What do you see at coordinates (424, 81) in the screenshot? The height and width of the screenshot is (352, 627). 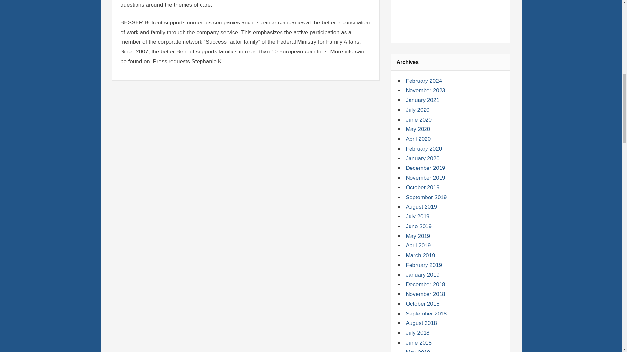 I see `February 2024` at bounding box center [424, 81].